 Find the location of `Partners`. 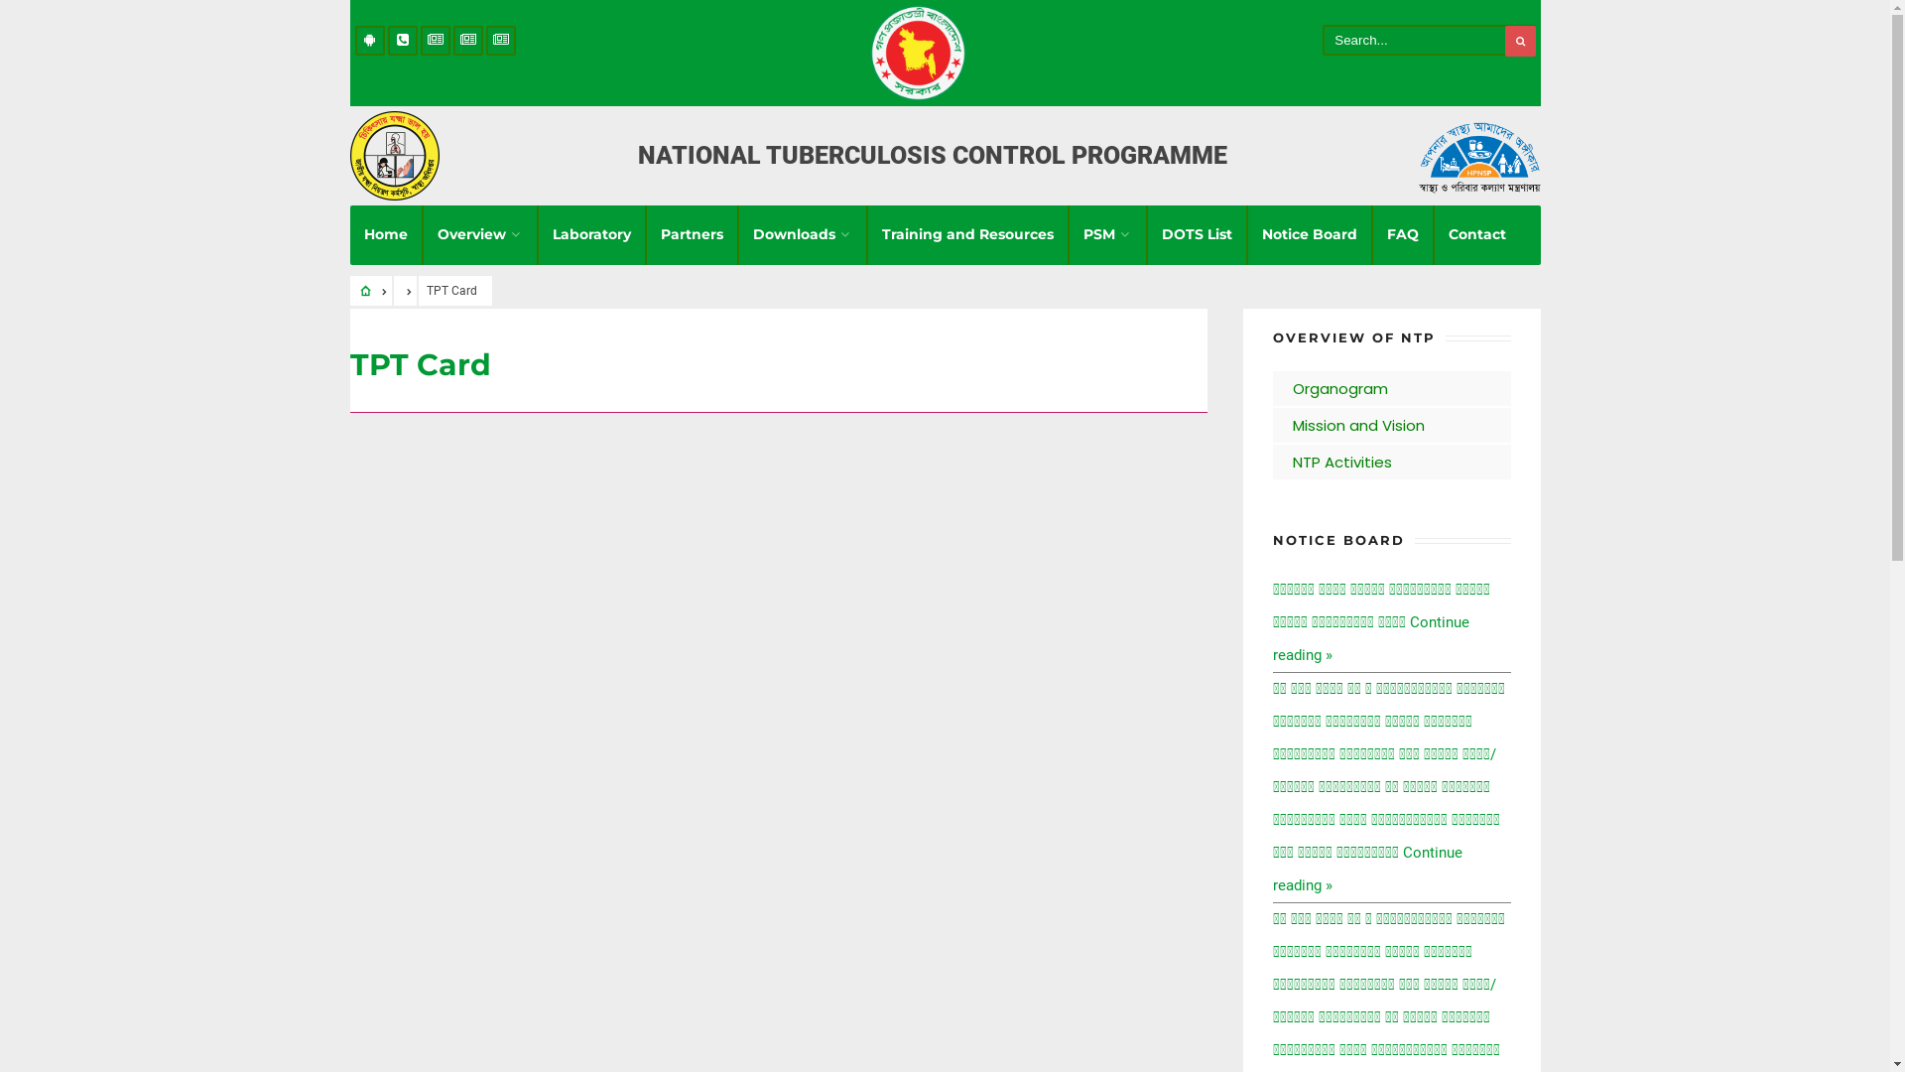

Partners is located at coordinates (693, 235).